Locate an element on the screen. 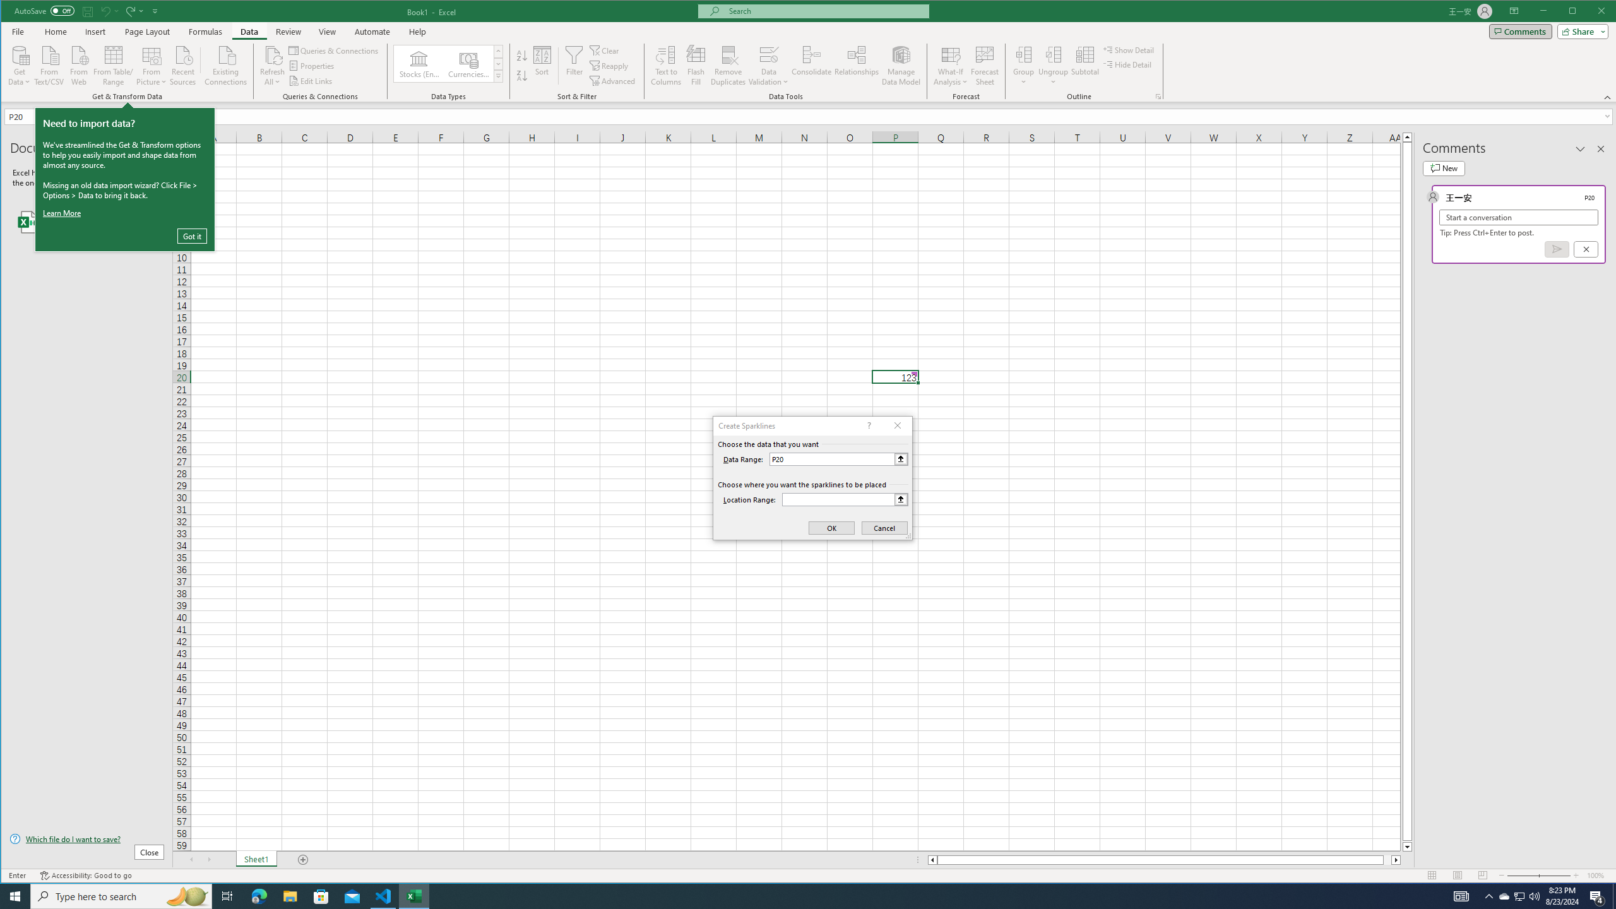 The image size is (1616, 909). Class: NetUIImage is located at coordinates (498, 76).